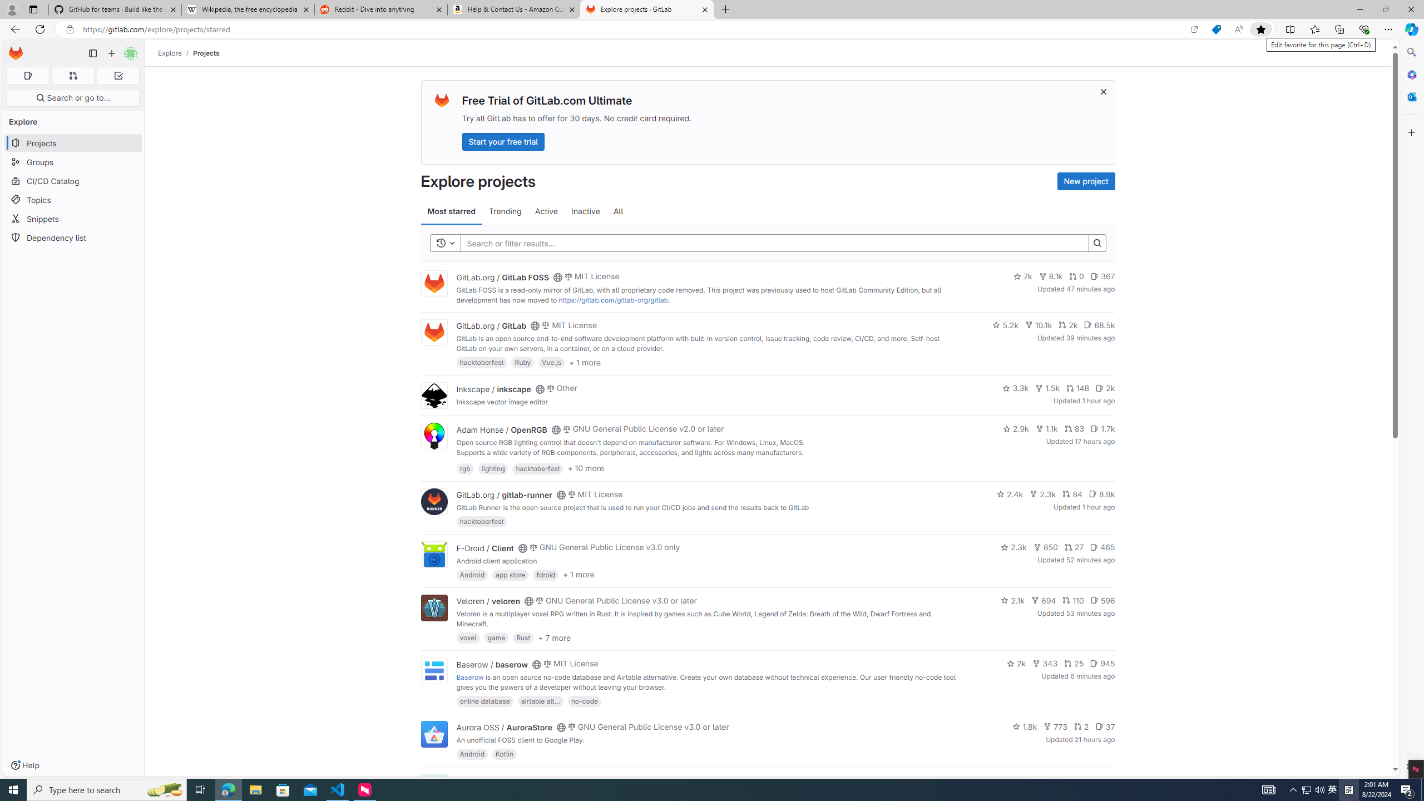 This screenshot has width=1424, height=801. I want to click on Assigned issues 0, so click(28, 76).